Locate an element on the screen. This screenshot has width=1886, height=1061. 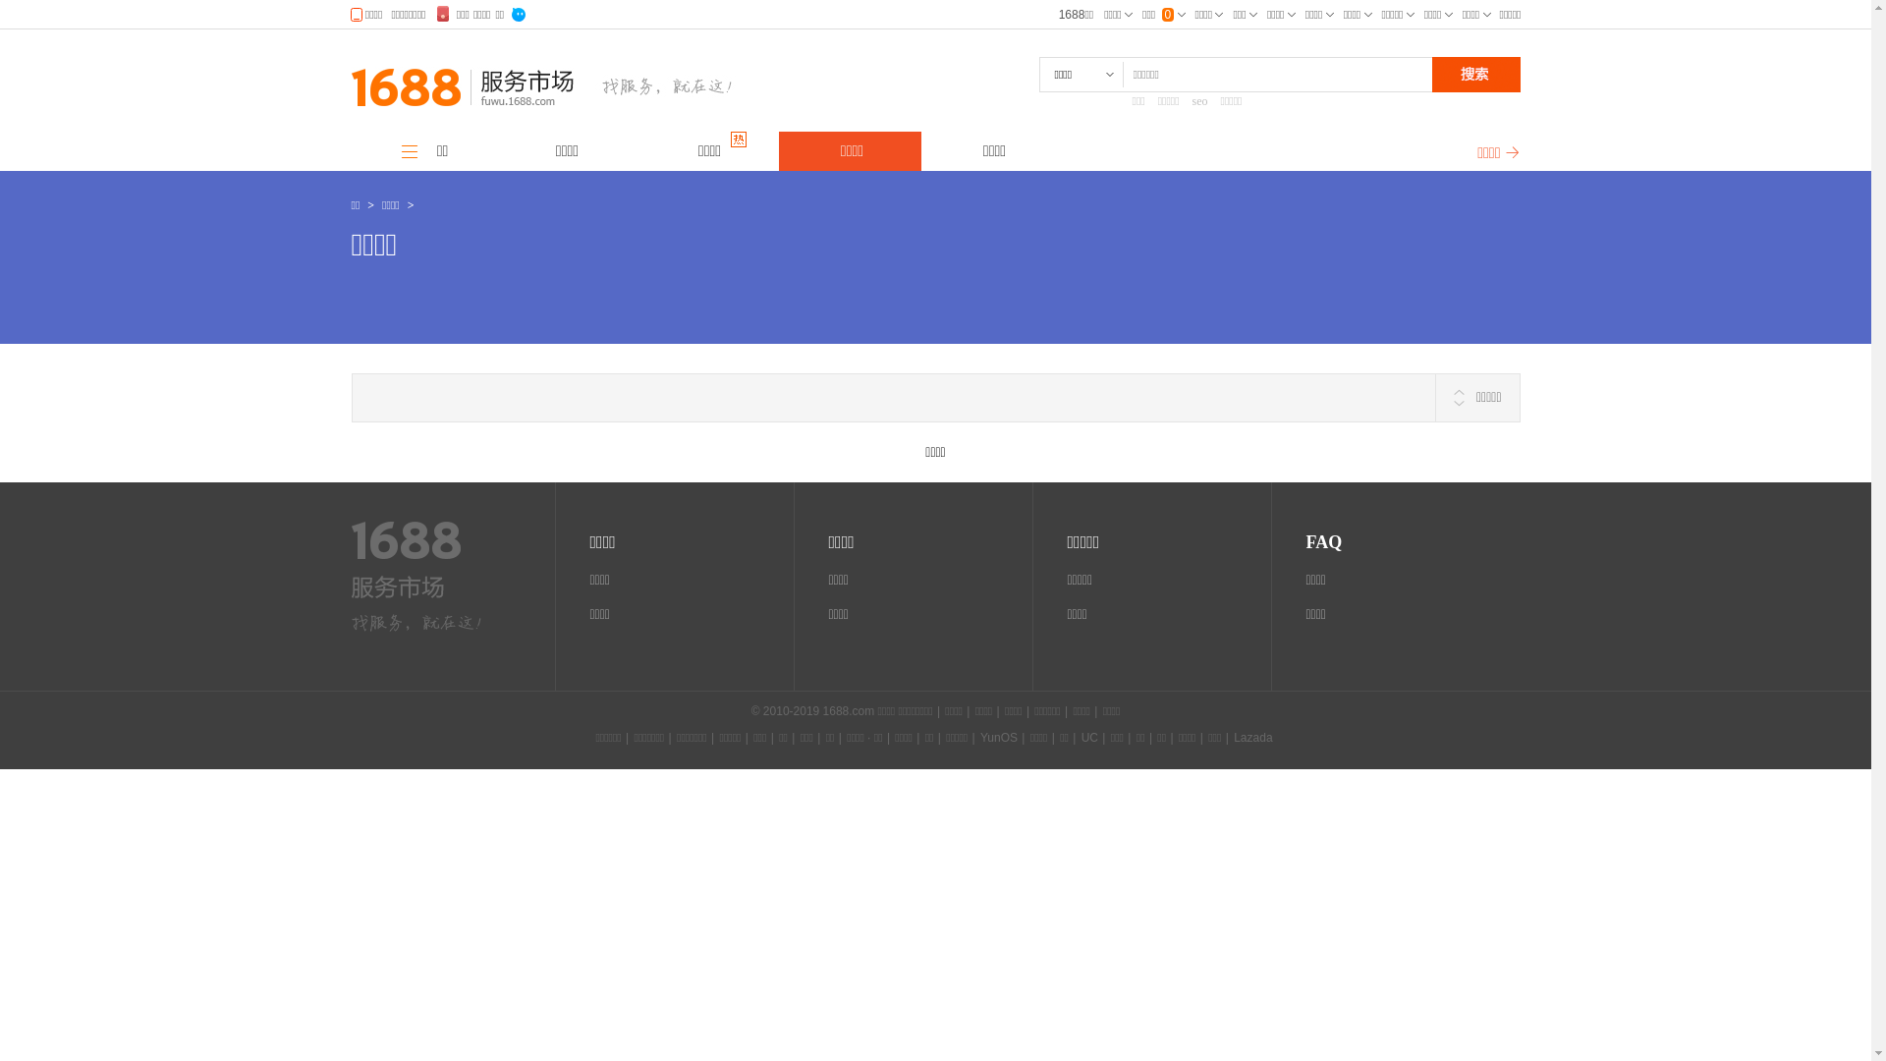
YunOS is located at coordinates (999, 738).